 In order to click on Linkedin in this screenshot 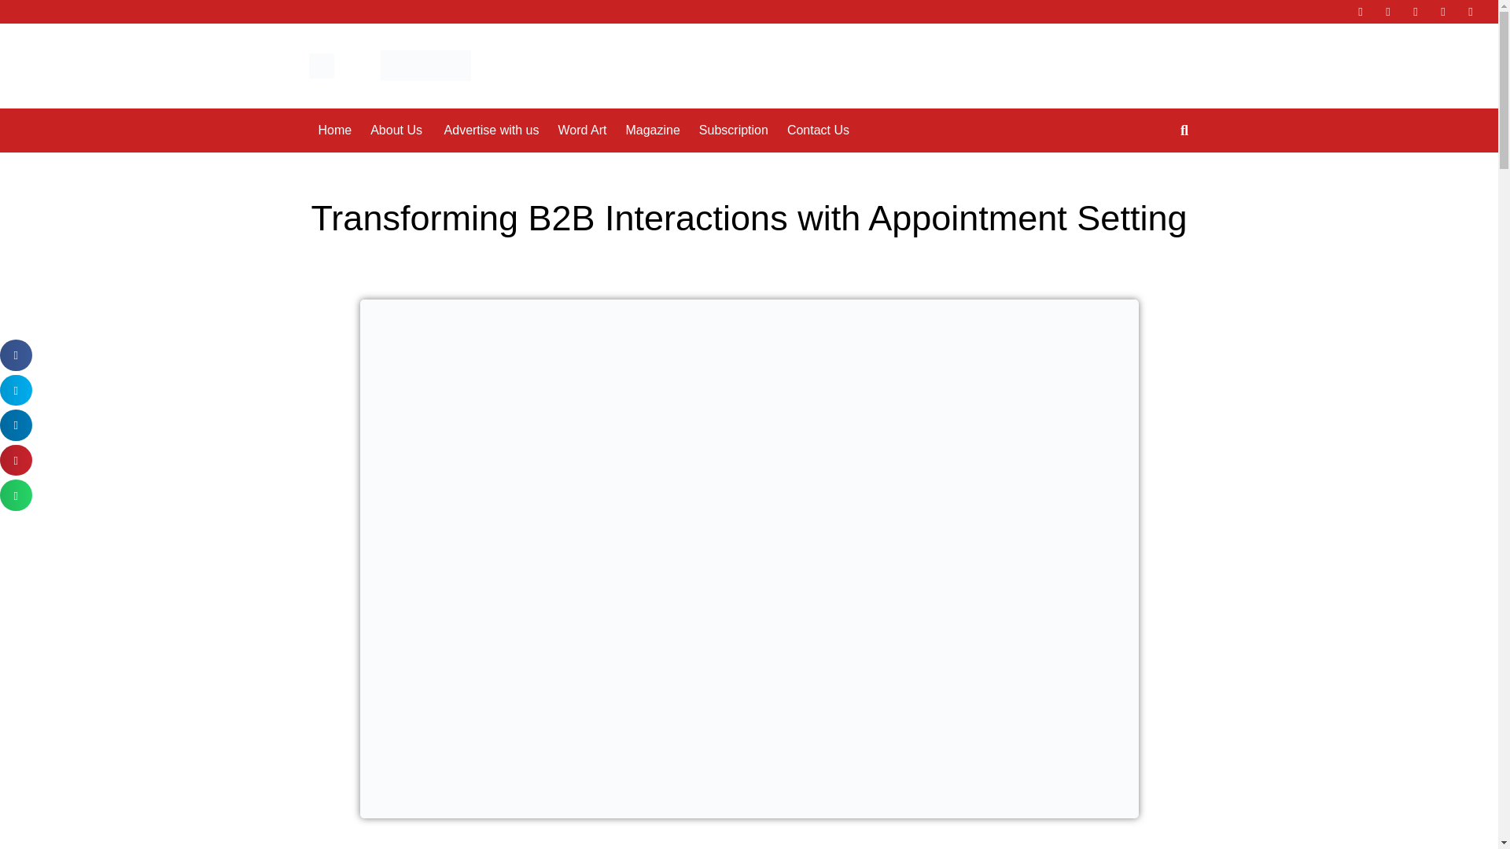, I will do `click(1416, 12)`.